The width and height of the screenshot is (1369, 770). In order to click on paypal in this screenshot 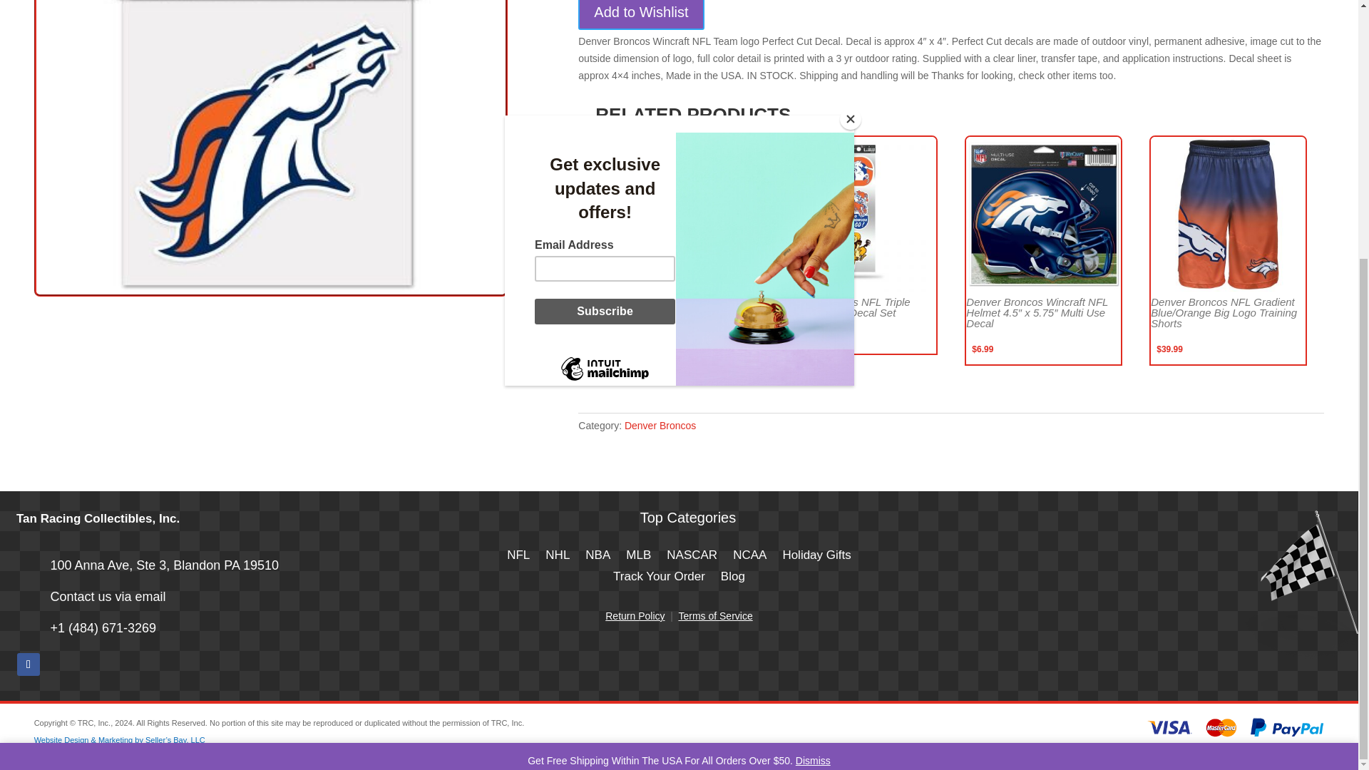, I will do `click(1235, 729)`.